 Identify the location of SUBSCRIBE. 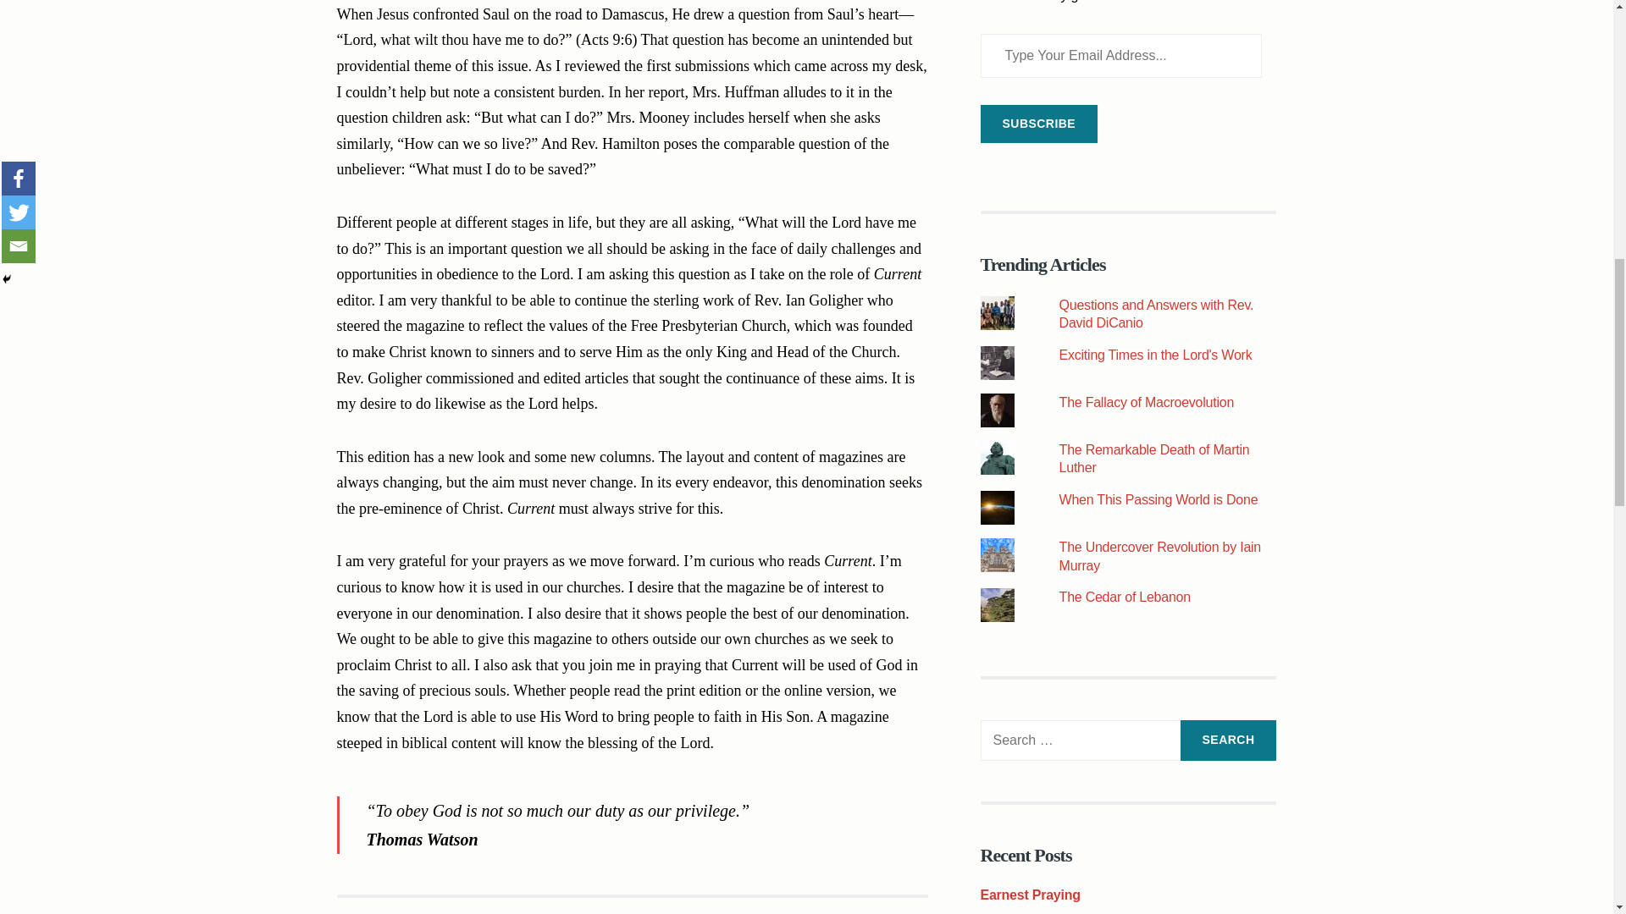
(1039, 124).